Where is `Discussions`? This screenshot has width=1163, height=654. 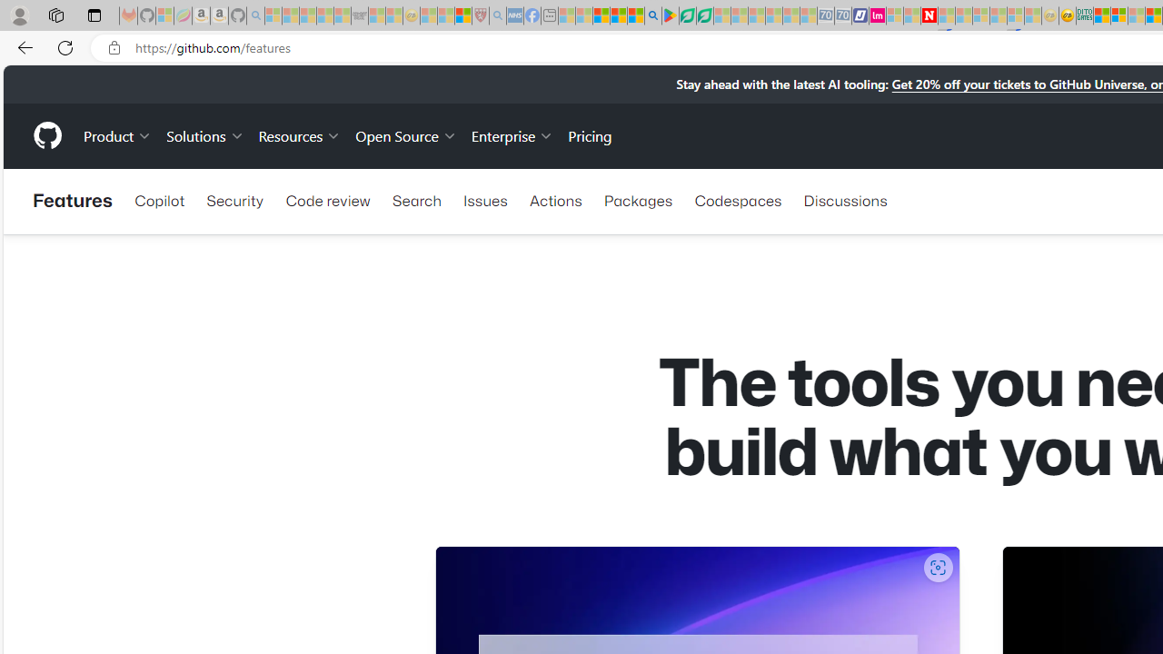
Discussions is located at coordinates (845, 200).